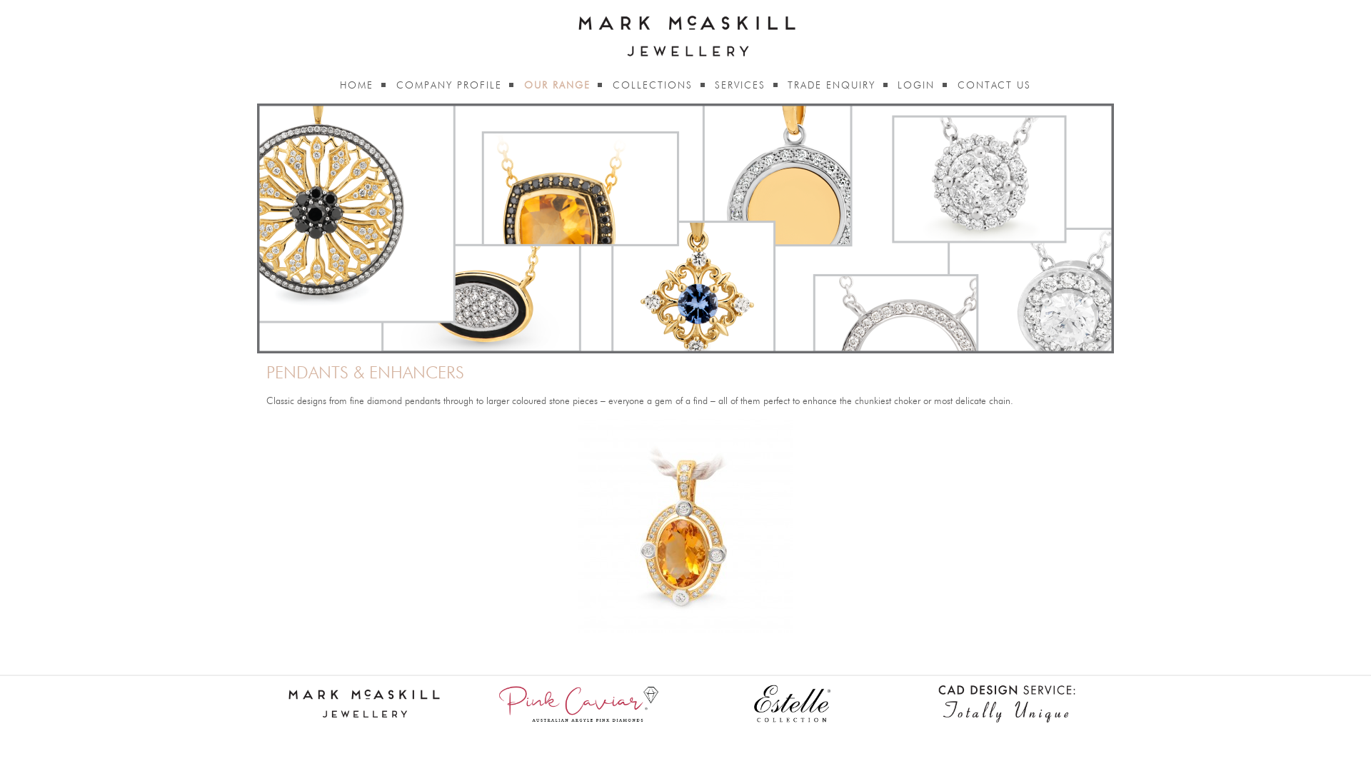  Describe the element at coordinates (831, 86) in the screenshot. I see `TRADE ENQUIRY` at that location.